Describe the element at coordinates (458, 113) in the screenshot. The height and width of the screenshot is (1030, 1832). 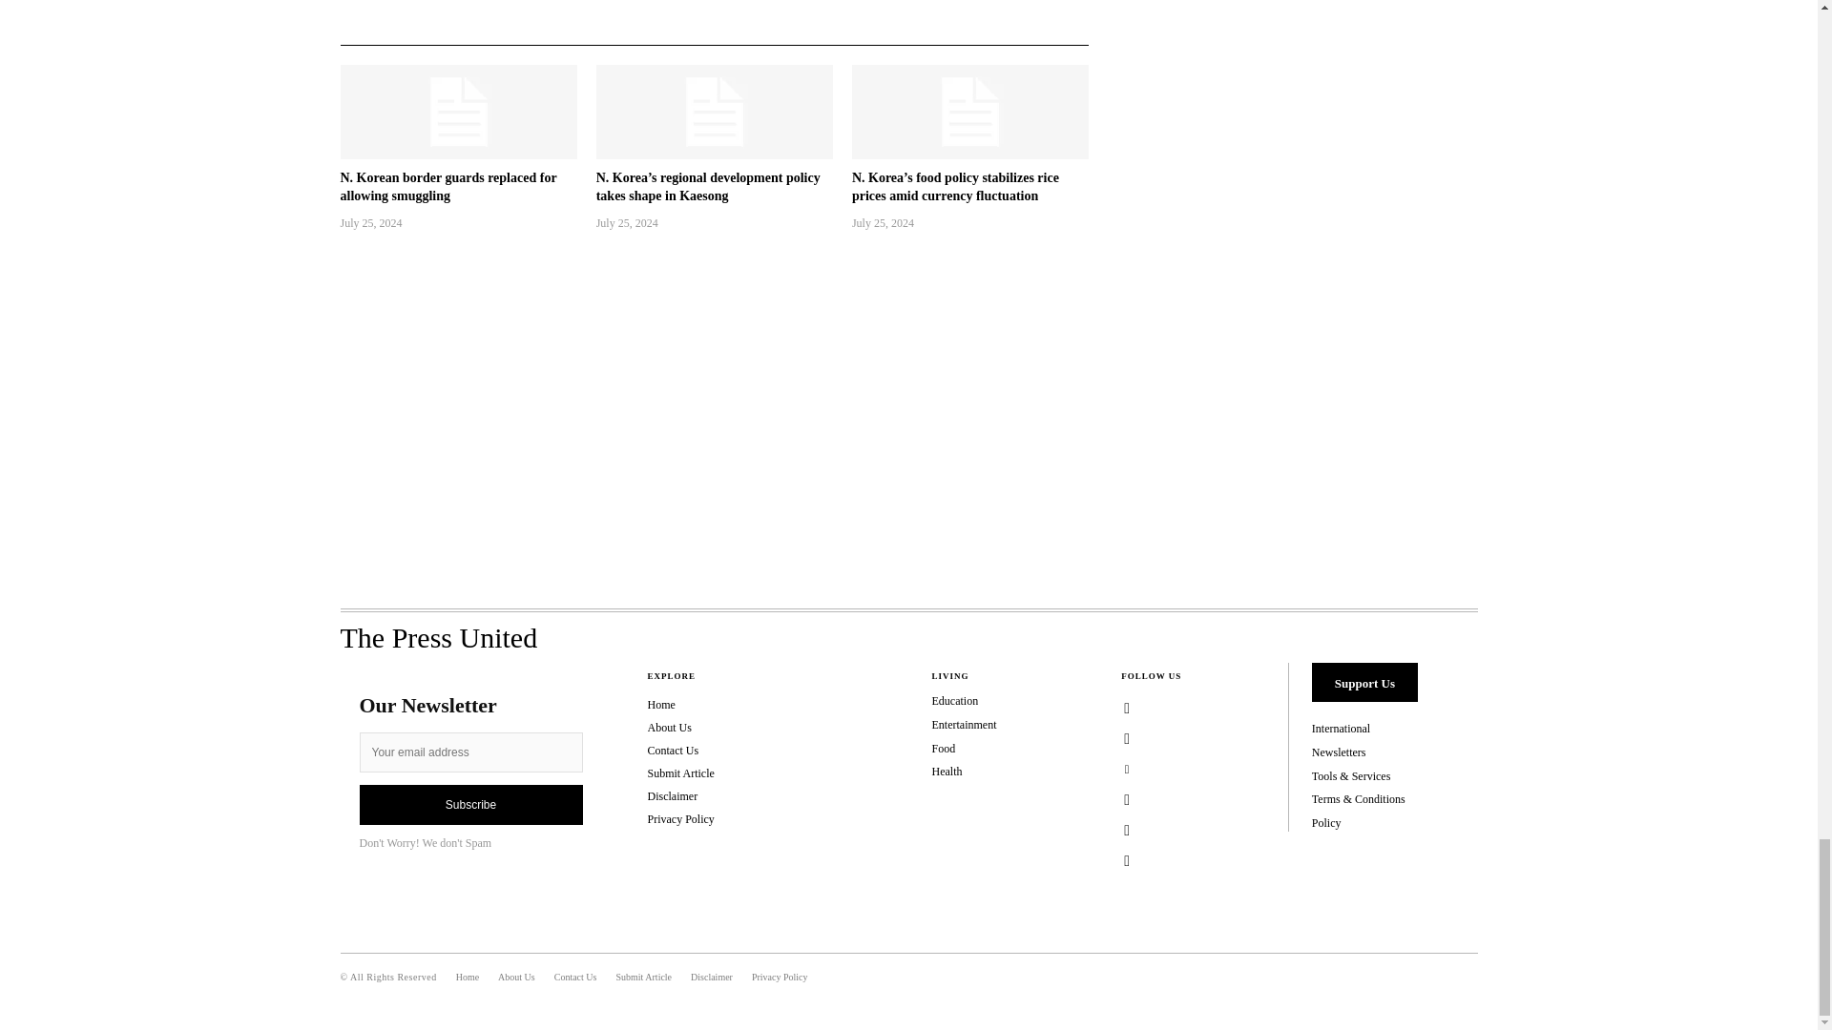
I see `N. Korean border guards replaced for allowing smuggling` at that location.